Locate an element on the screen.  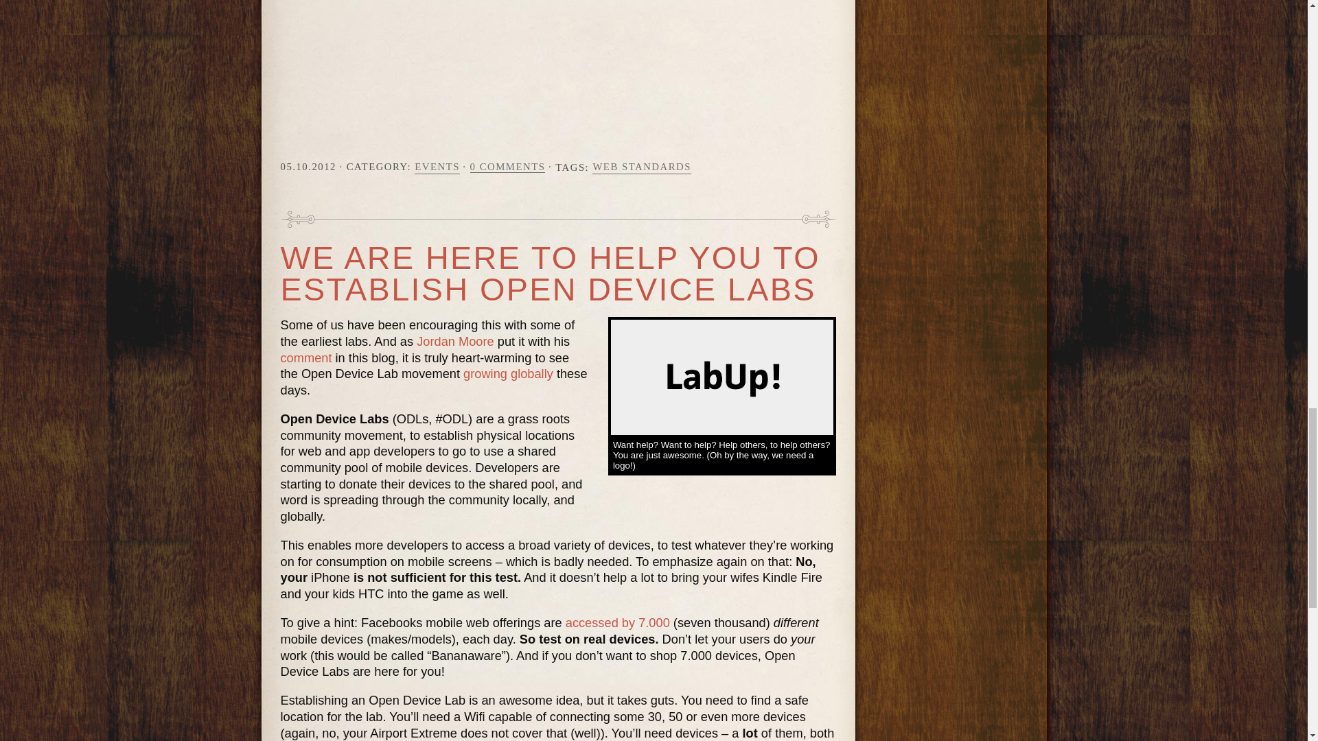
WEB STANDARDS is located at coordinates (641, 167).